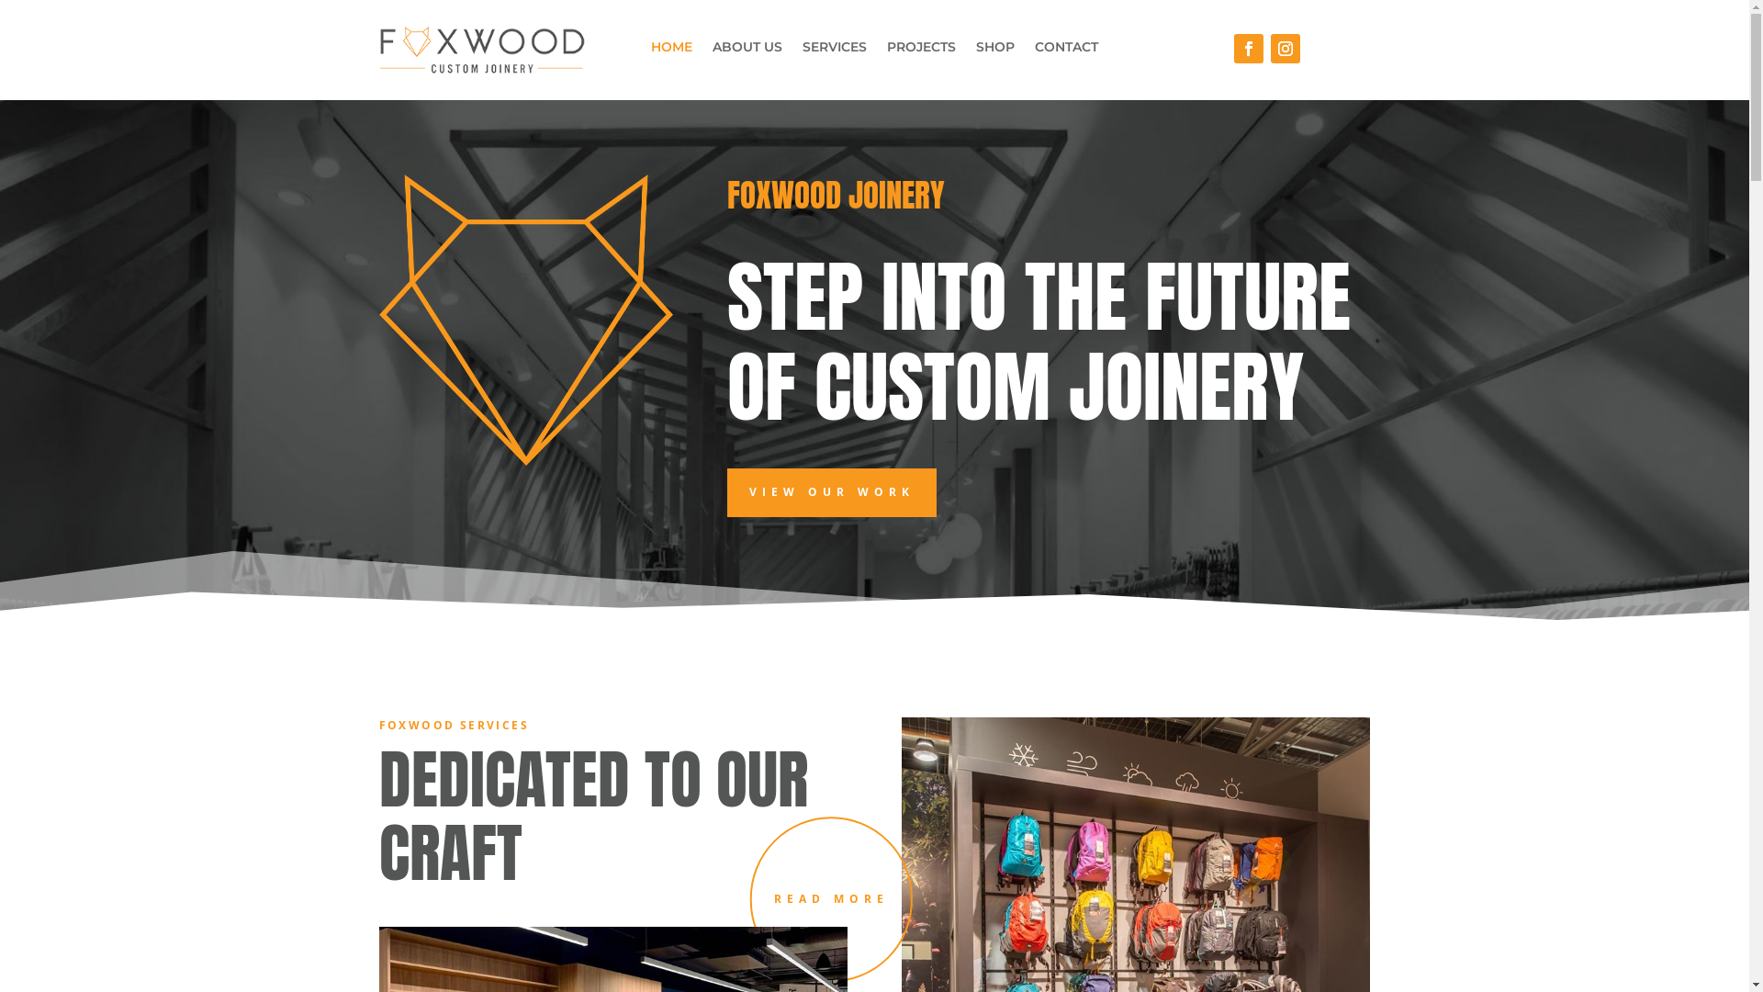 The height and width of the screenshot is (992, 1763). I want to click on READ MORE, so click(832, 899).